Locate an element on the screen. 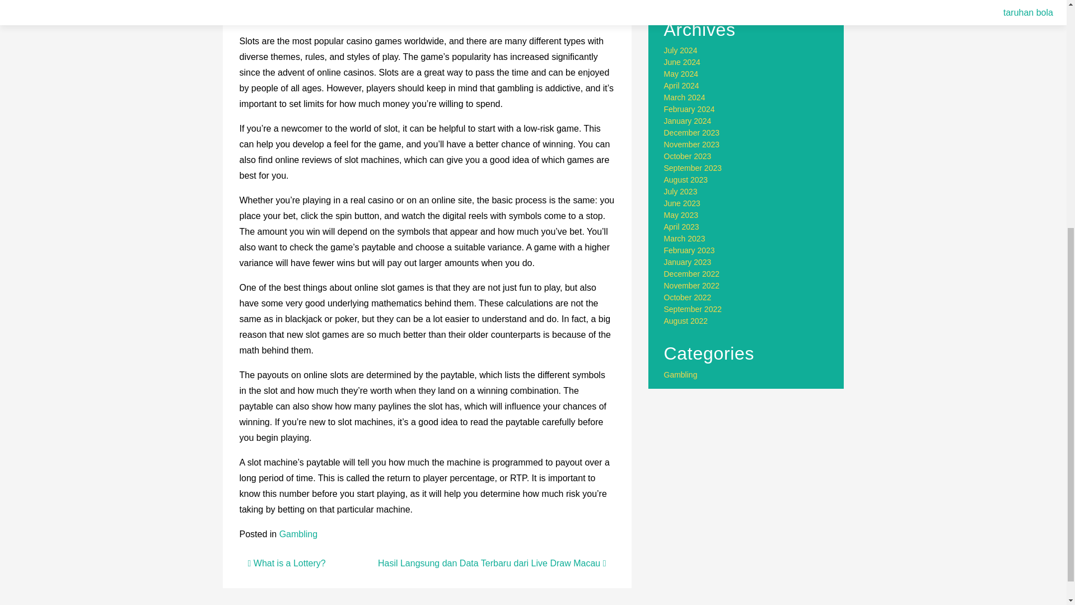  January 2024 is located at coordinates (688, 121).